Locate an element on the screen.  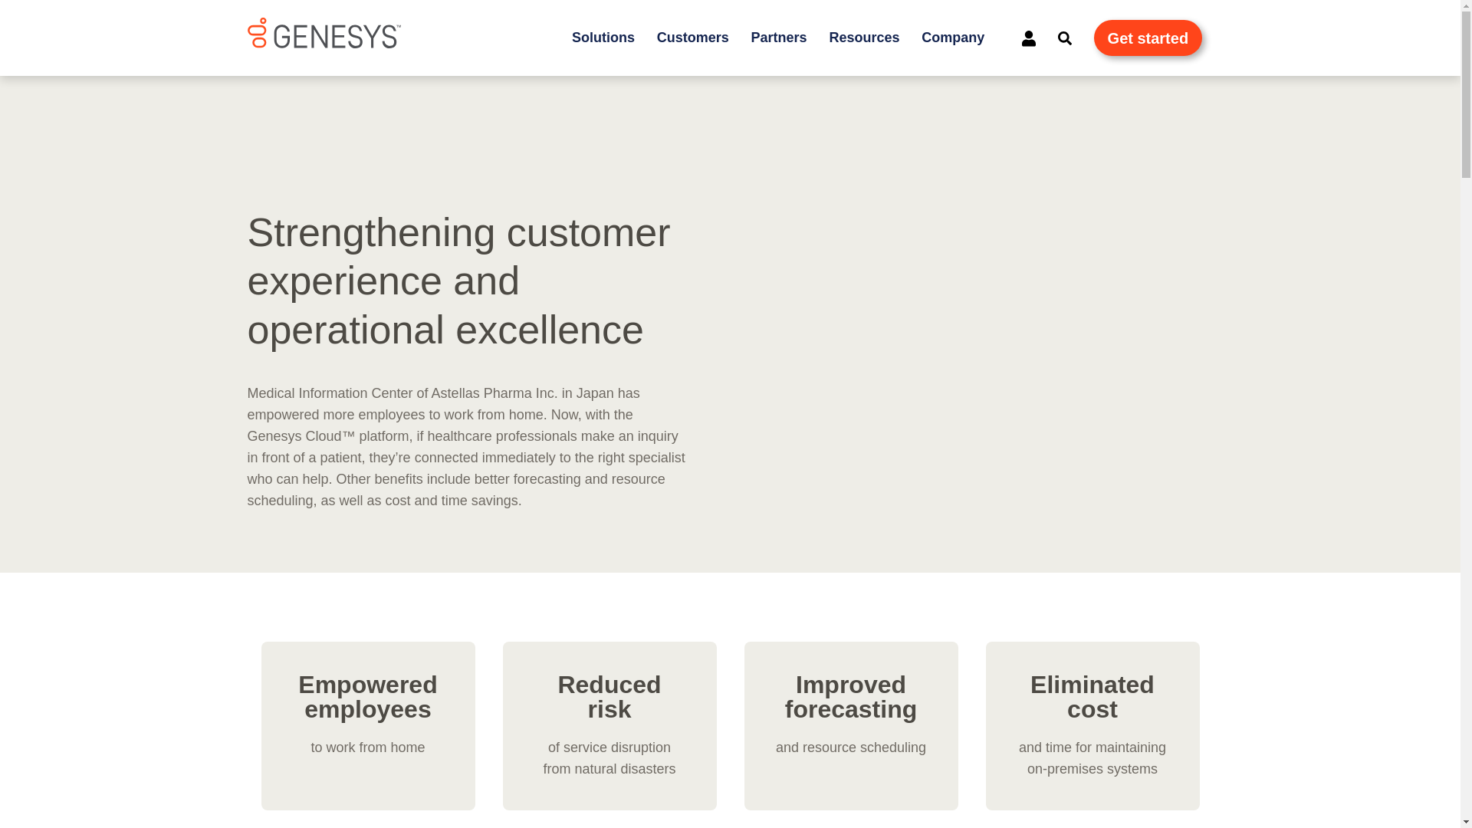
Customers is located at coordinates (693, 38).